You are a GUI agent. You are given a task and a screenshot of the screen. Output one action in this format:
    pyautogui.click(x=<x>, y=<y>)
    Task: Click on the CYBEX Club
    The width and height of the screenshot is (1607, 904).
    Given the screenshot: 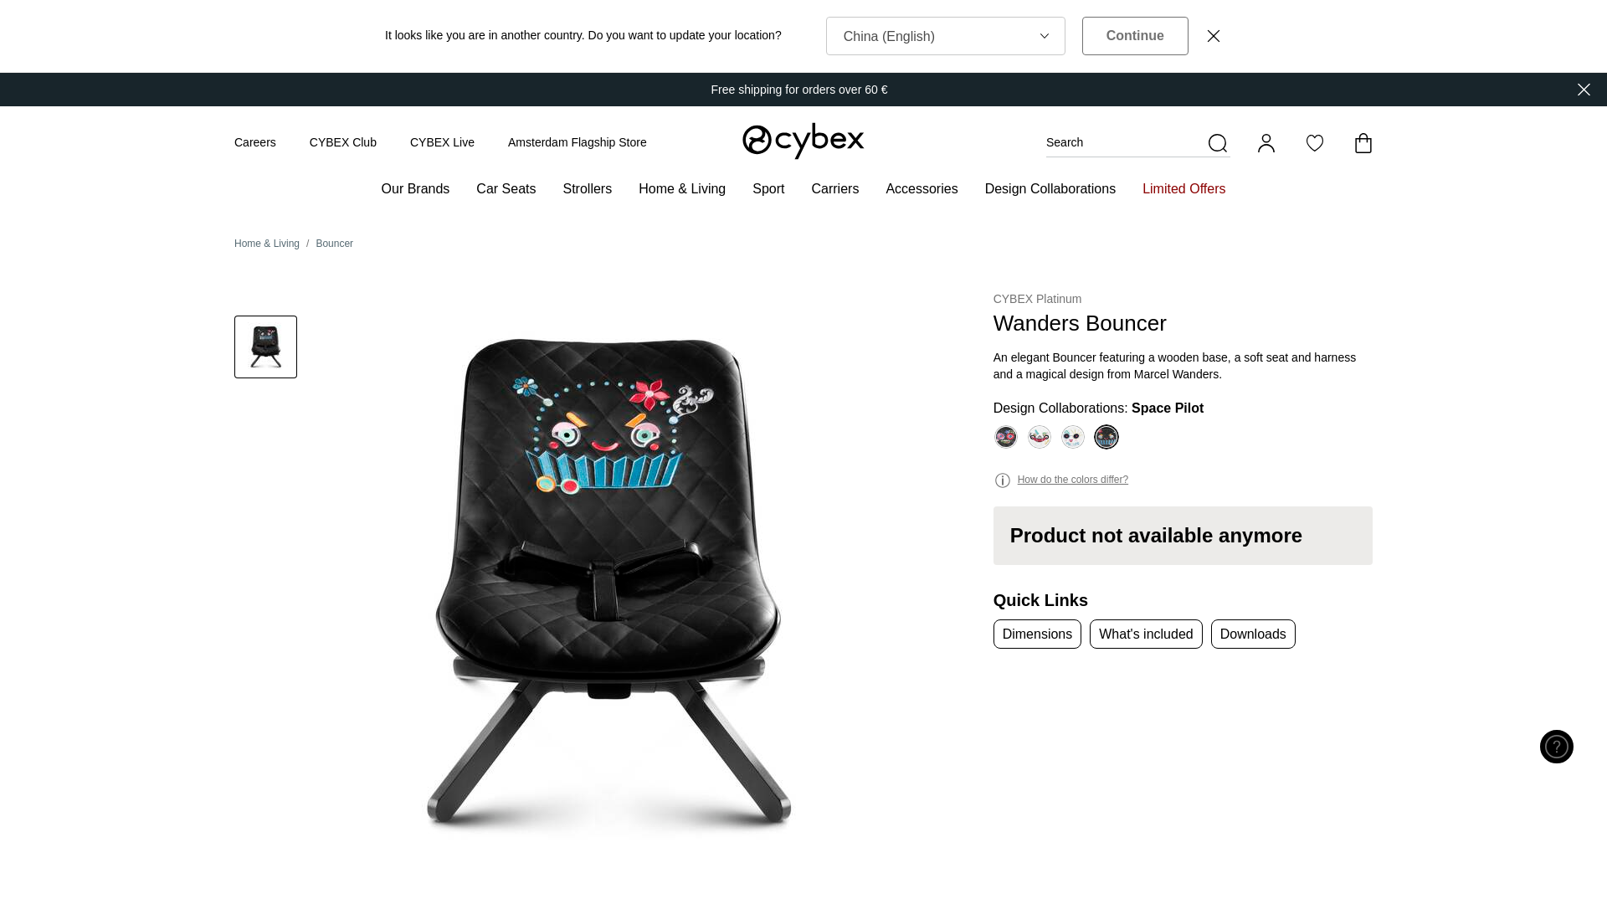 What is the action you would take?
    pyautogui.click(x=343, y=142)
    